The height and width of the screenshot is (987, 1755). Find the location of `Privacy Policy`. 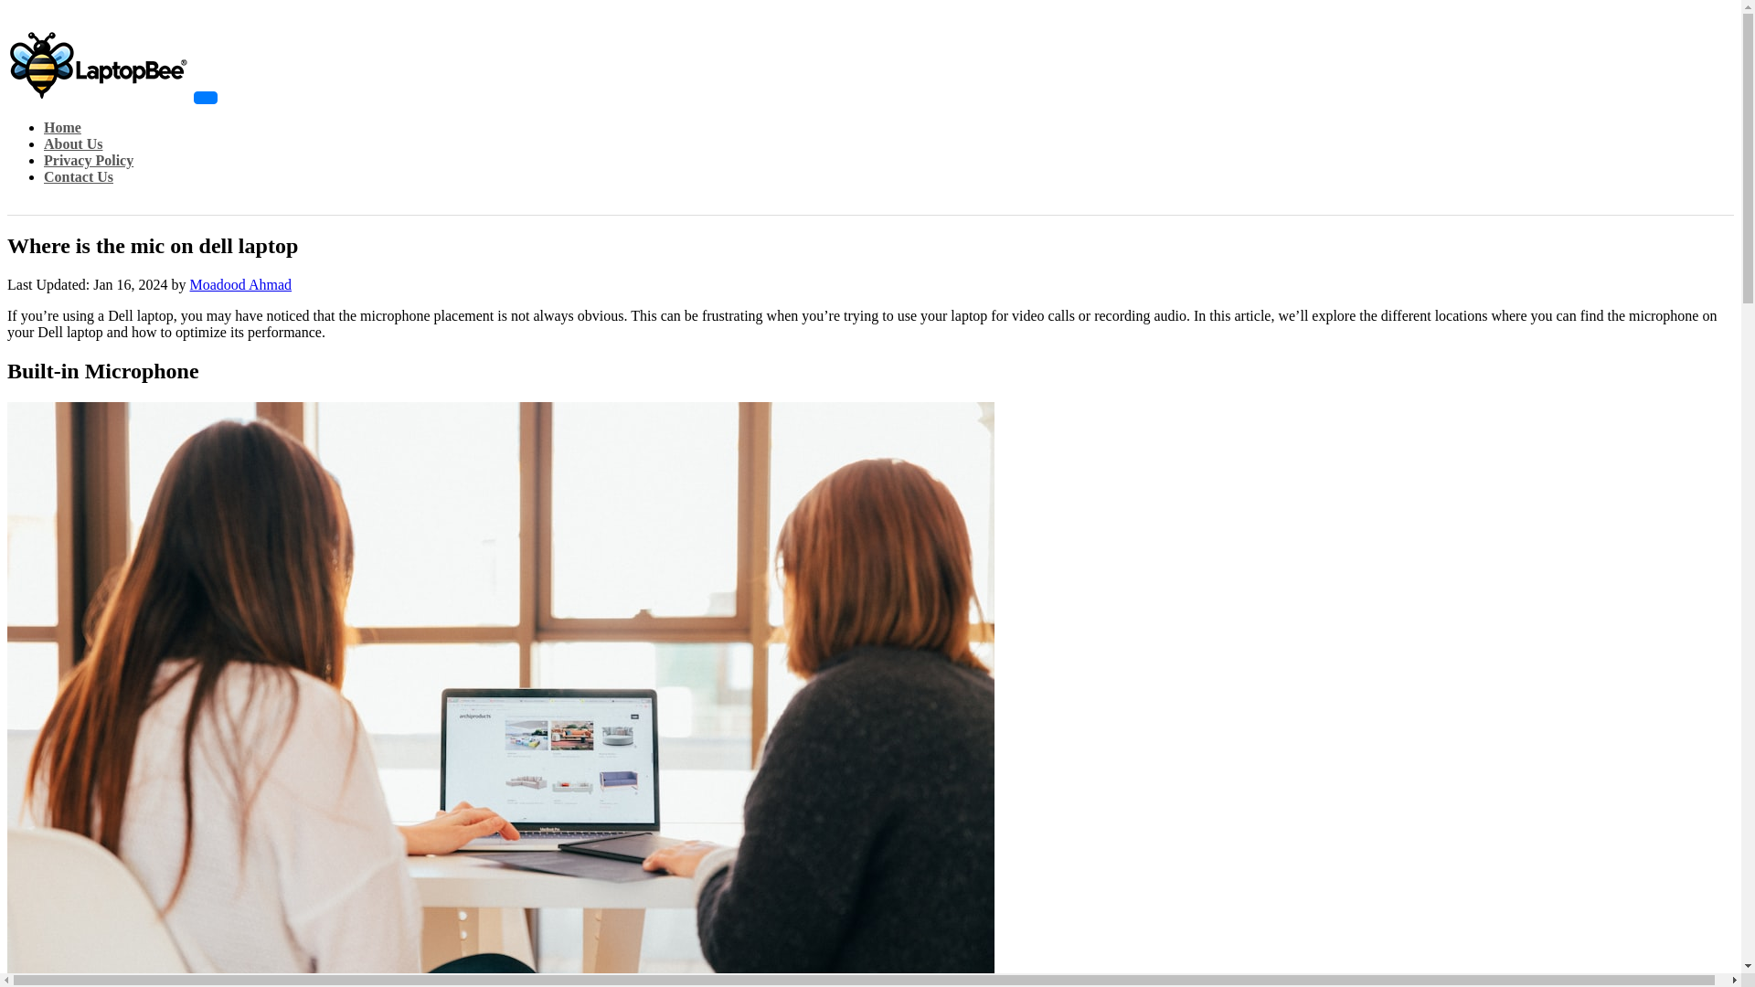

Privacy Policy is located at coordinates (88, 160).